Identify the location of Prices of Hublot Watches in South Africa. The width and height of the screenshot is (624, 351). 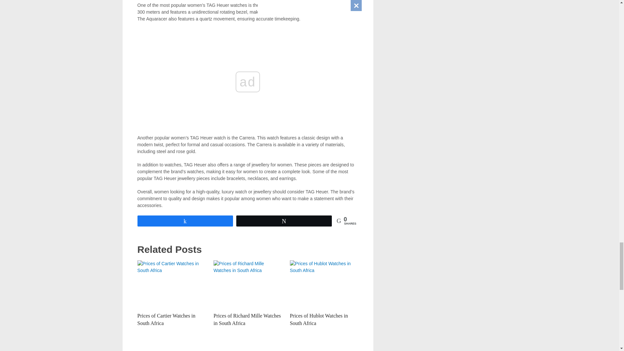
(324, 285).